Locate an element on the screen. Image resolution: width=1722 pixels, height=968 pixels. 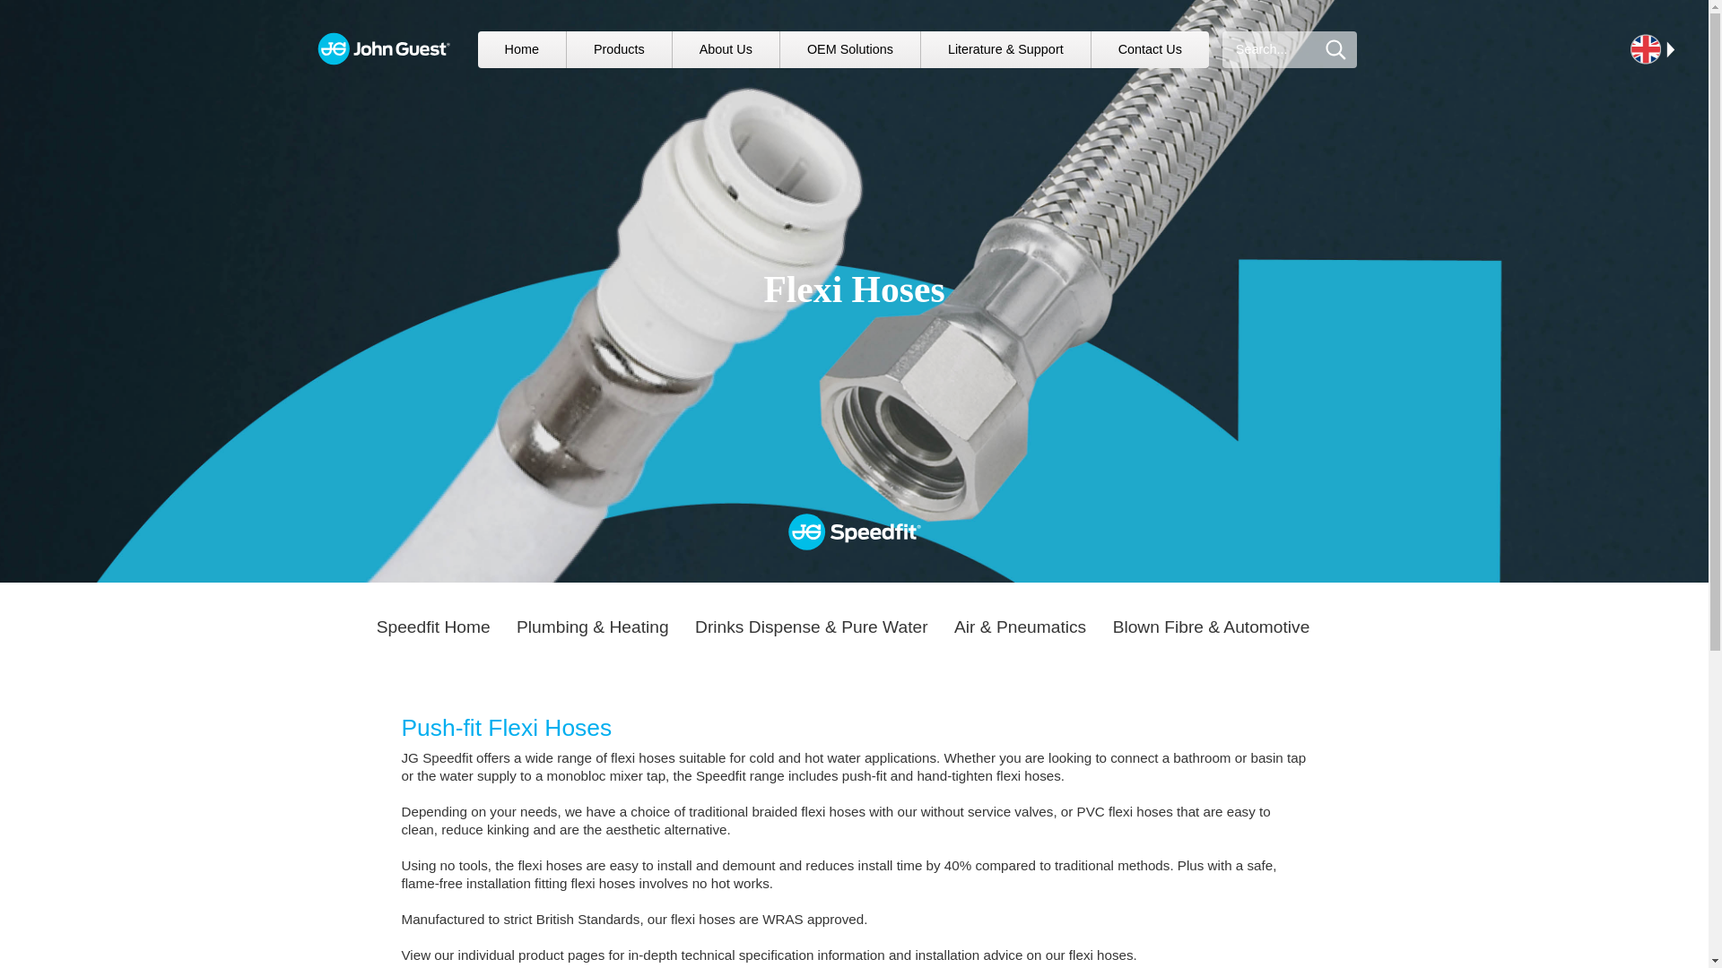
Home is located at coordinates (520, 48).